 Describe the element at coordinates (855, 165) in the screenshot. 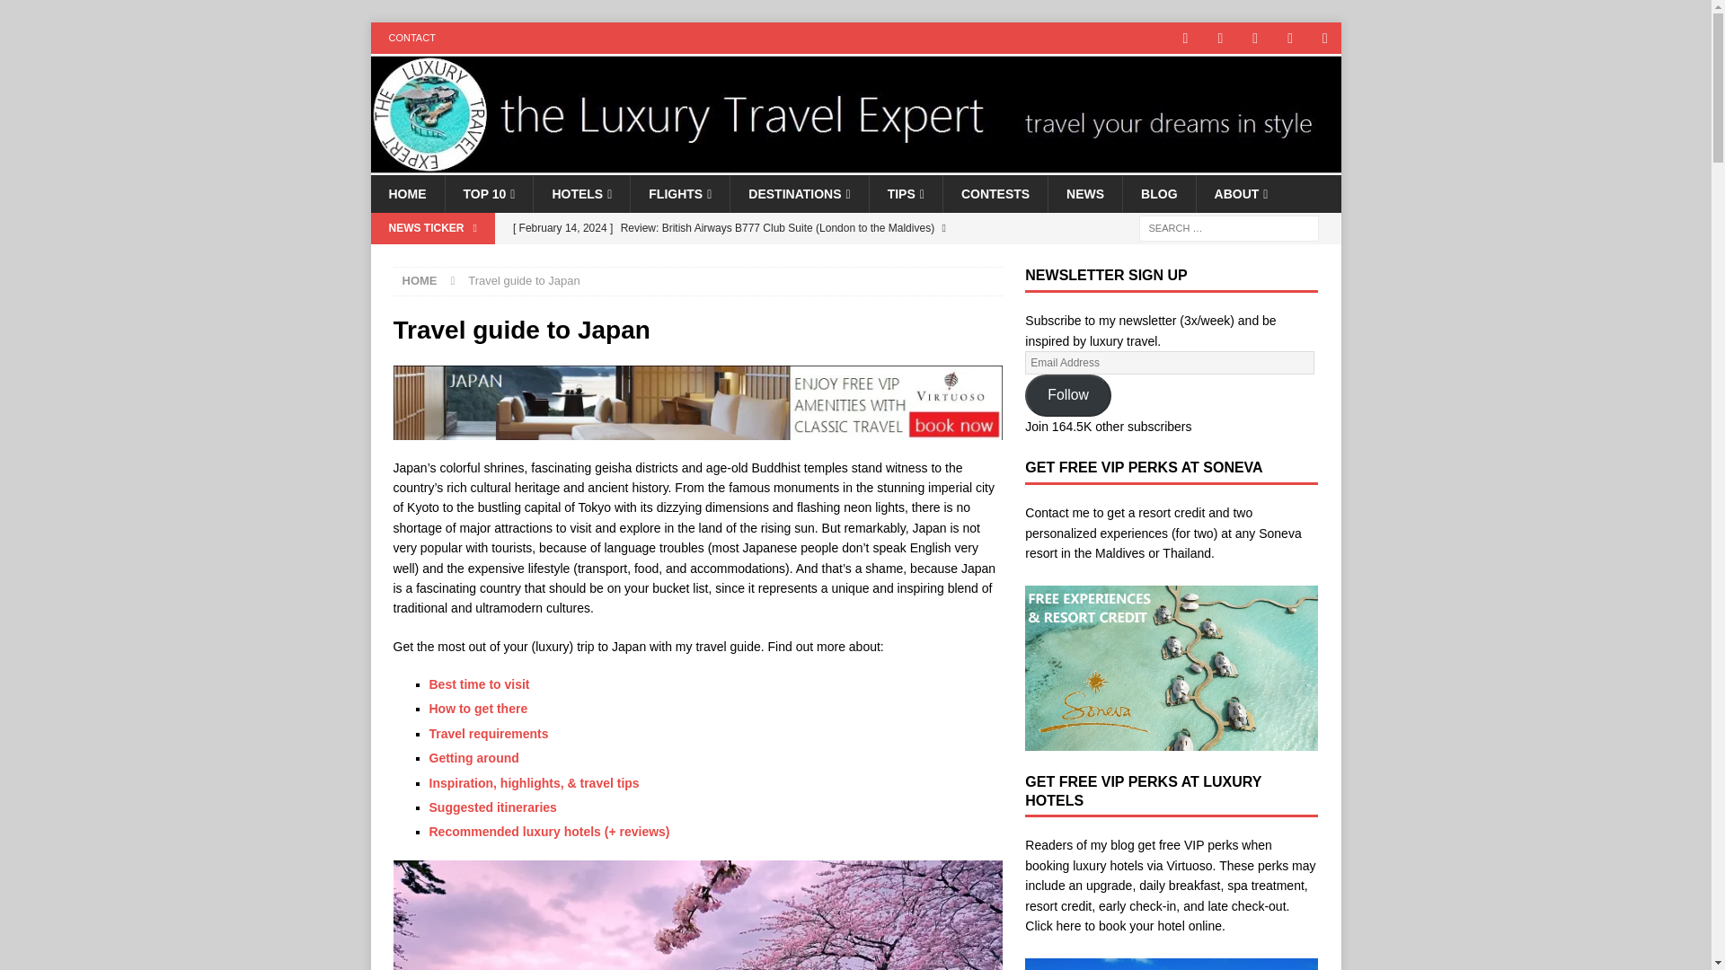

I see `the Luxury Travel Expert` at that location.